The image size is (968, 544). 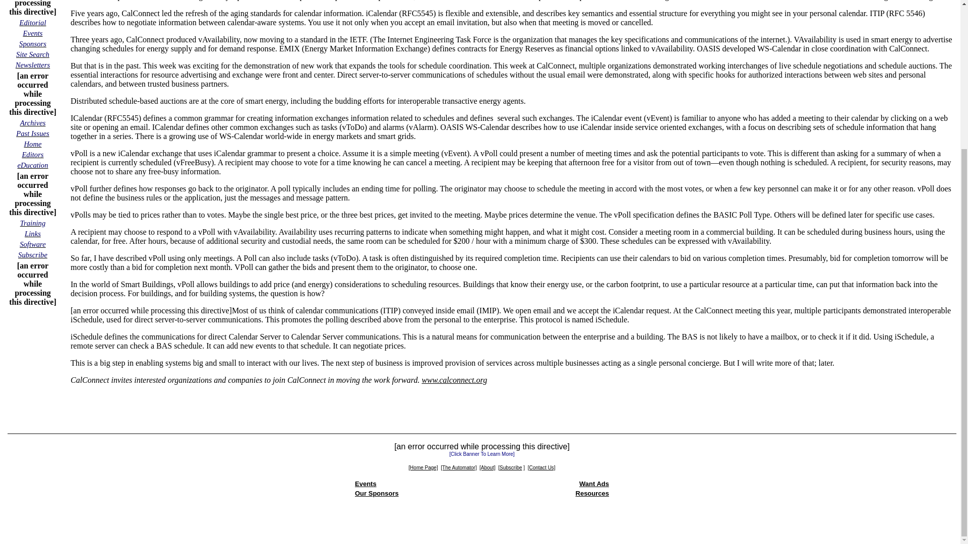 What do you see at coordinates (32, 133) in the screenshot?
I see `Past Issues` at bounding box center [32, 133].